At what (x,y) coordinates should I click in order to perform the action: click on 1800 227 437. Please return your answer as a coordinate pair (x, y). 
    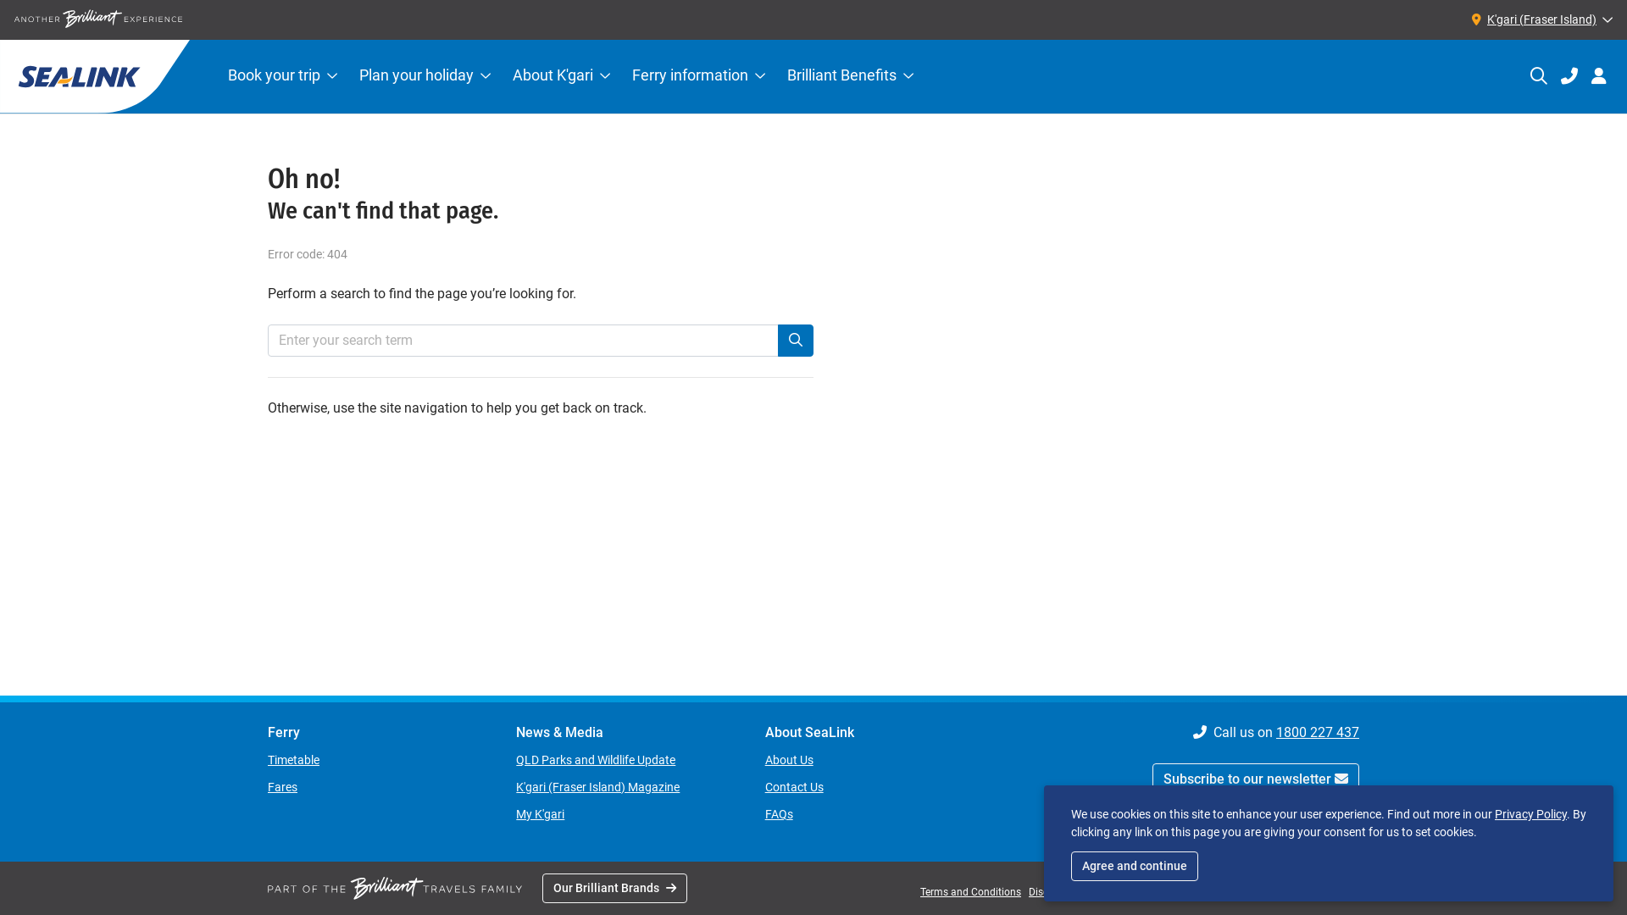
    Looking at the image, I should click on (1318, 732).